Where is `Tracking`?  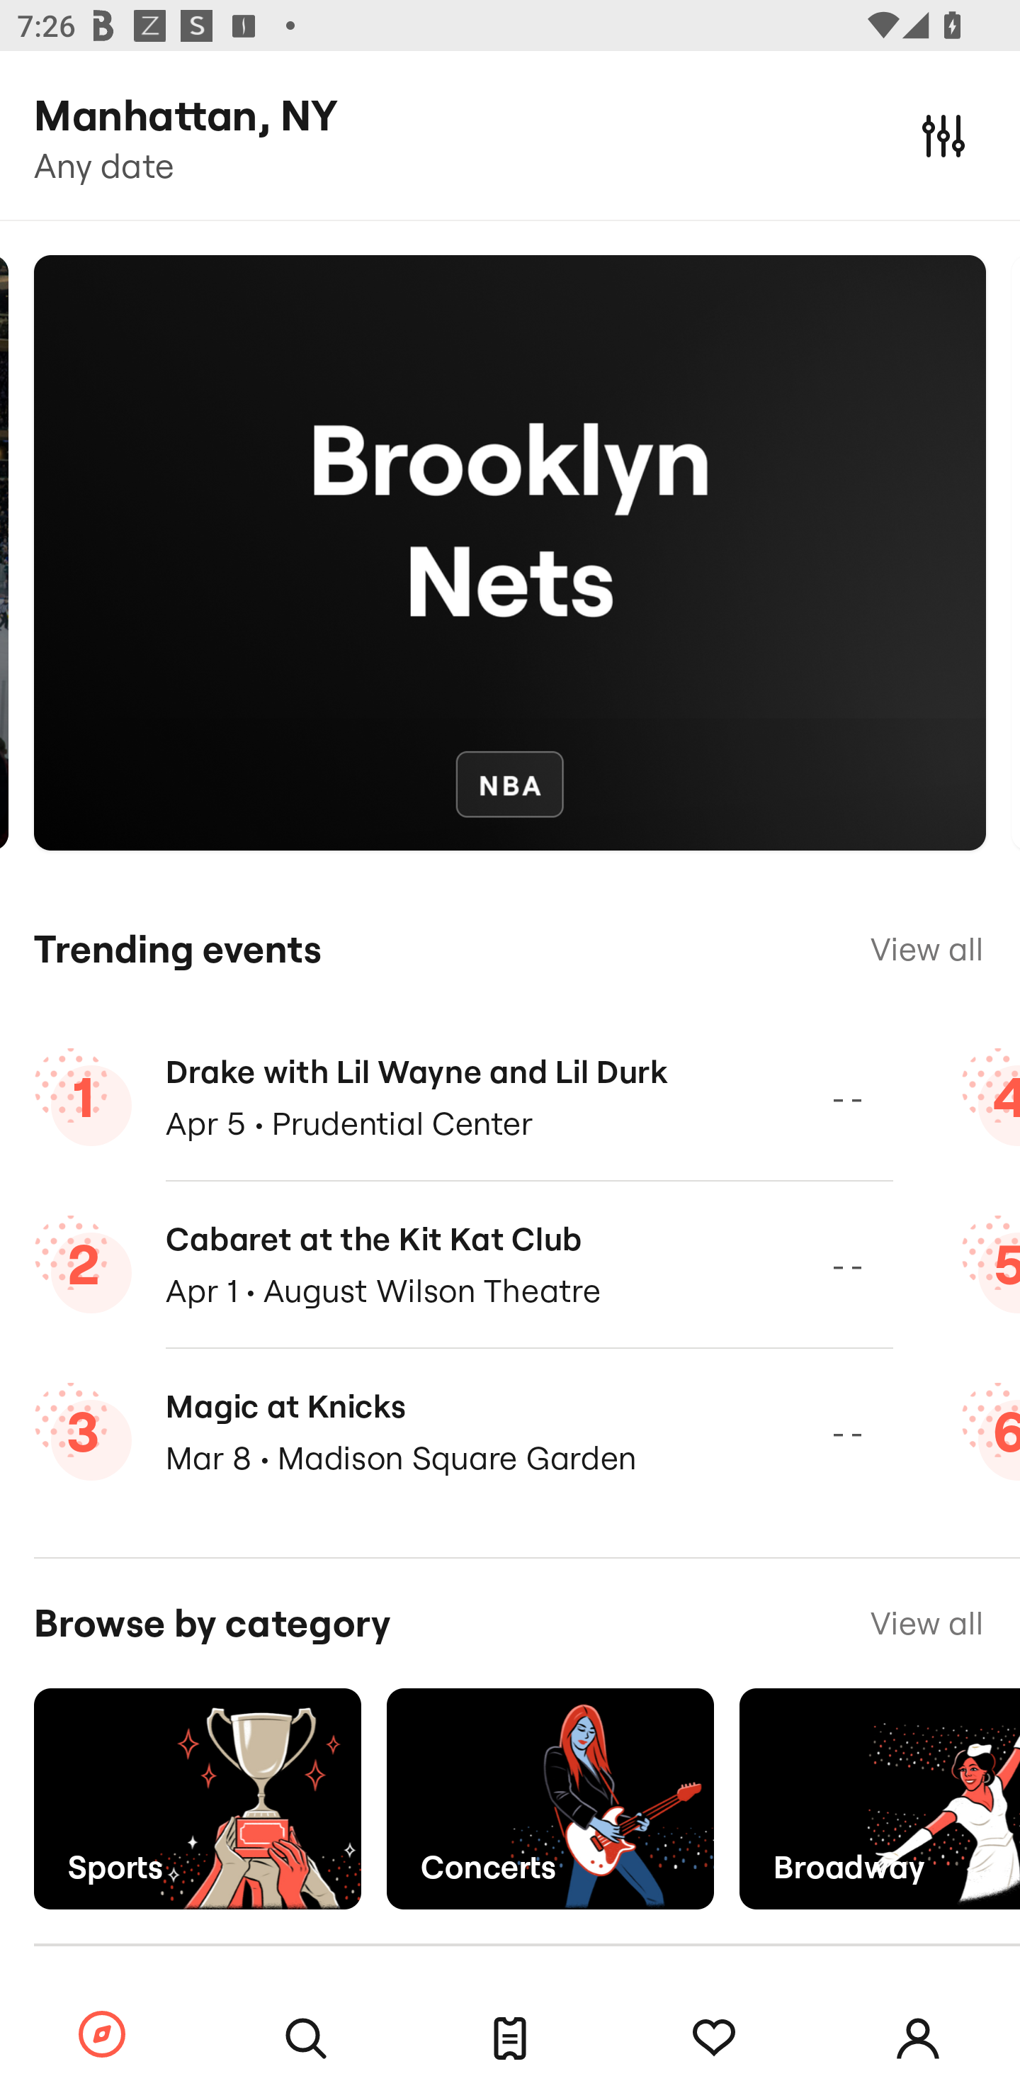 Tracking is located at coordinates (714, 2038).